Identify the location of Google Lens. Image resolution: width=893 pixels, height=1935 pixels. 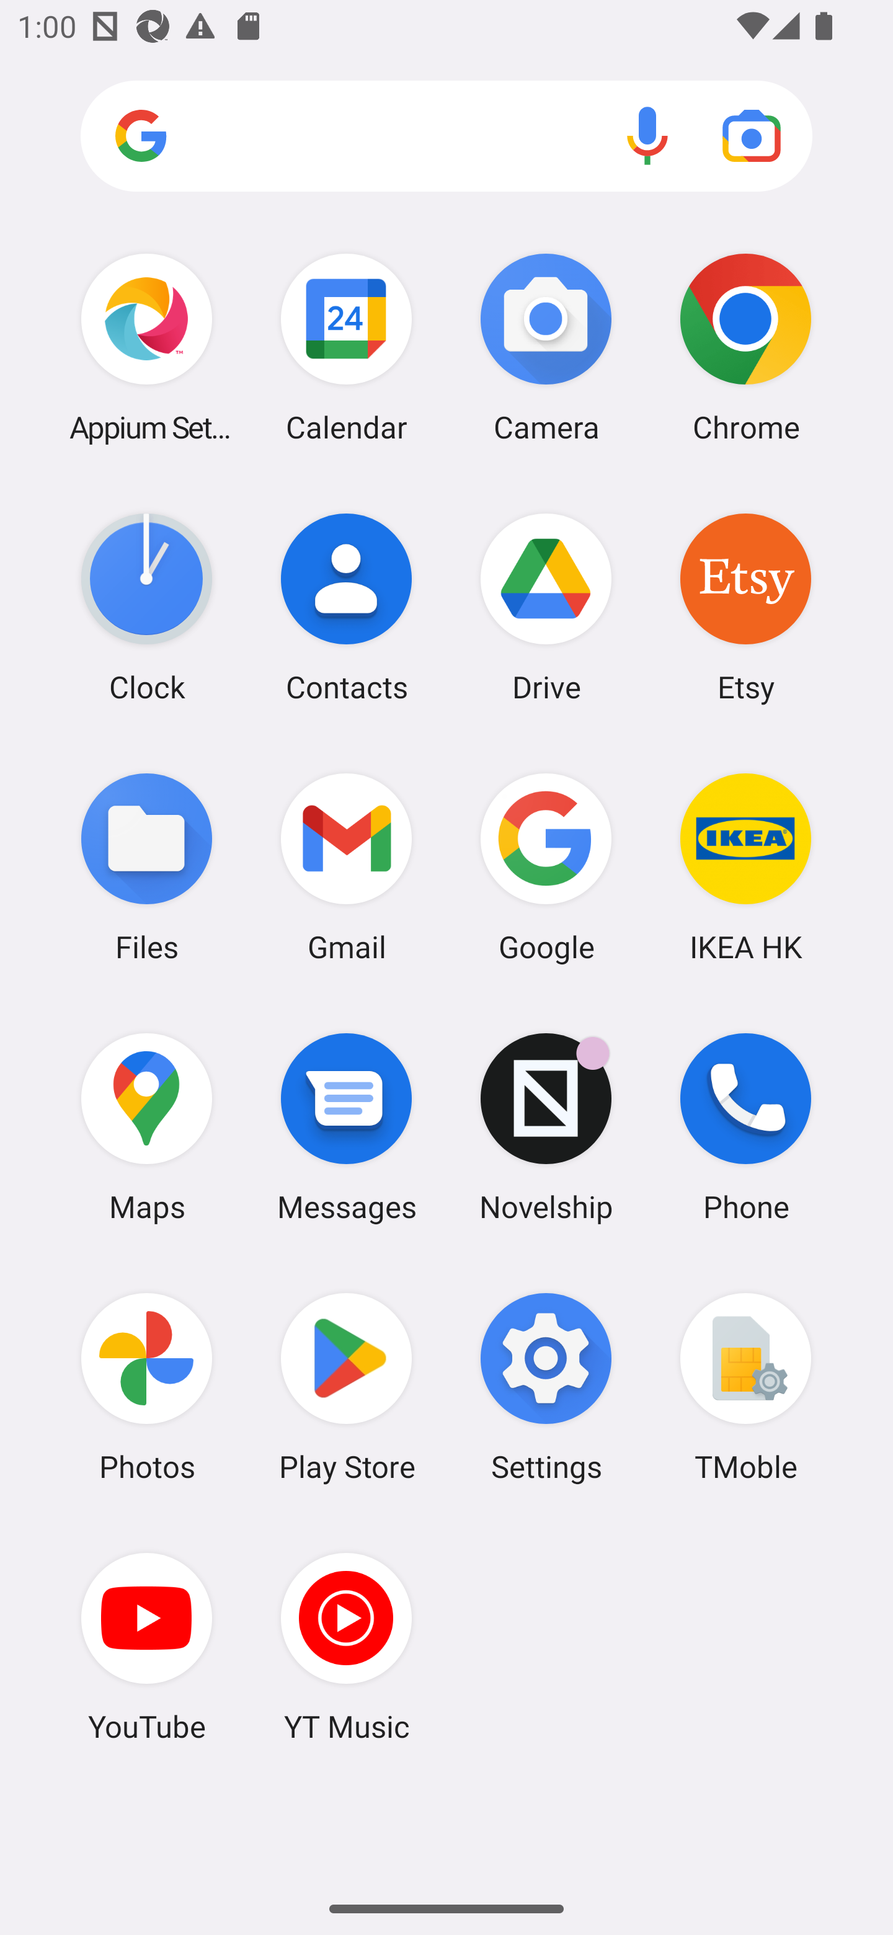
(752, 135).